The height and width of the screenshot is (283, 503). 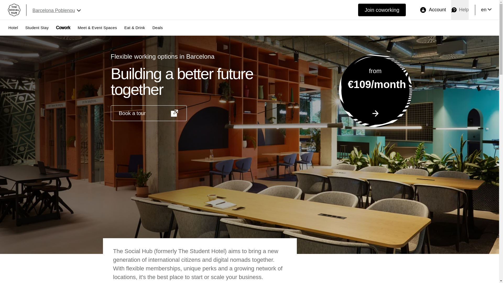 What do you see at coordinates (17, 28) in the screenshot?
I see `Hotel` at bounding box center [17, 28].